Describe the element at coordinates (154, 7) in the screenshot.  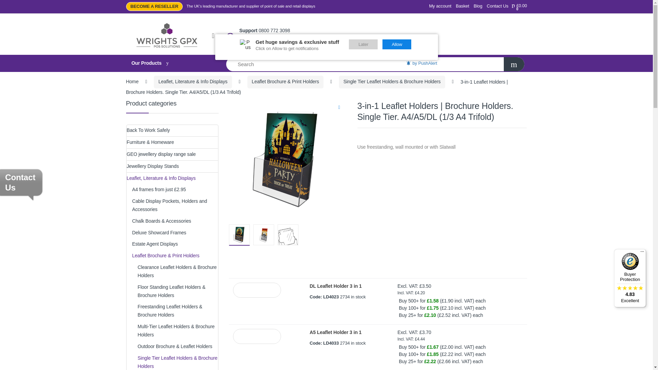
I see `BECOME A RESELLER` at that location.